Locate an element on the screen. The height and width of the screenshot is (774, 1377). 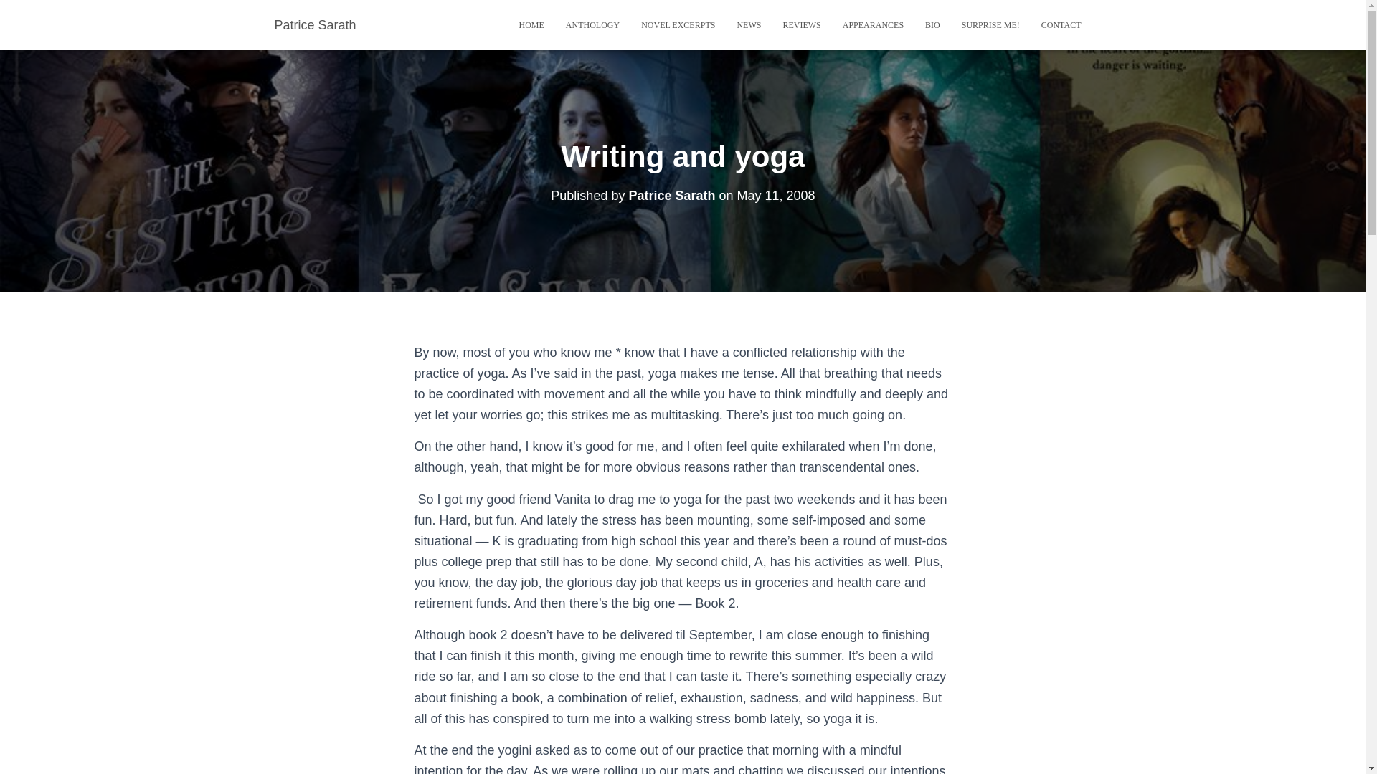
NEWS is located at coordinates (748, 24).